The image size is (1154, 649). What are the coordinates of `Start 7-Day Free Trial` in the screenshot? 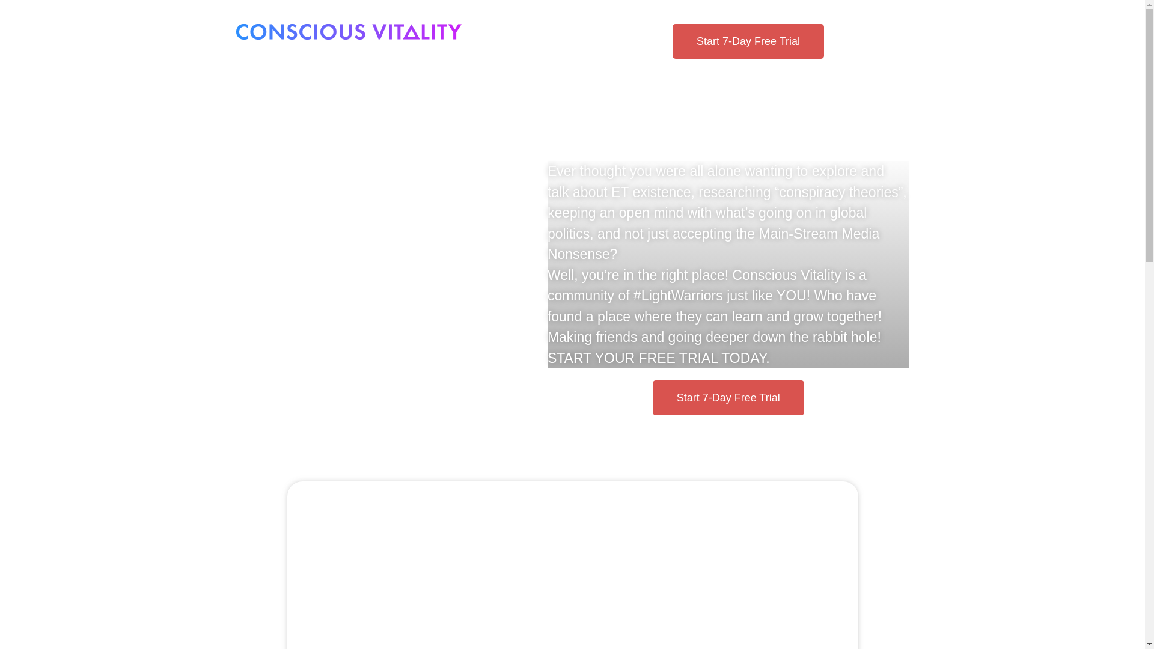 It's located at (748, 41).